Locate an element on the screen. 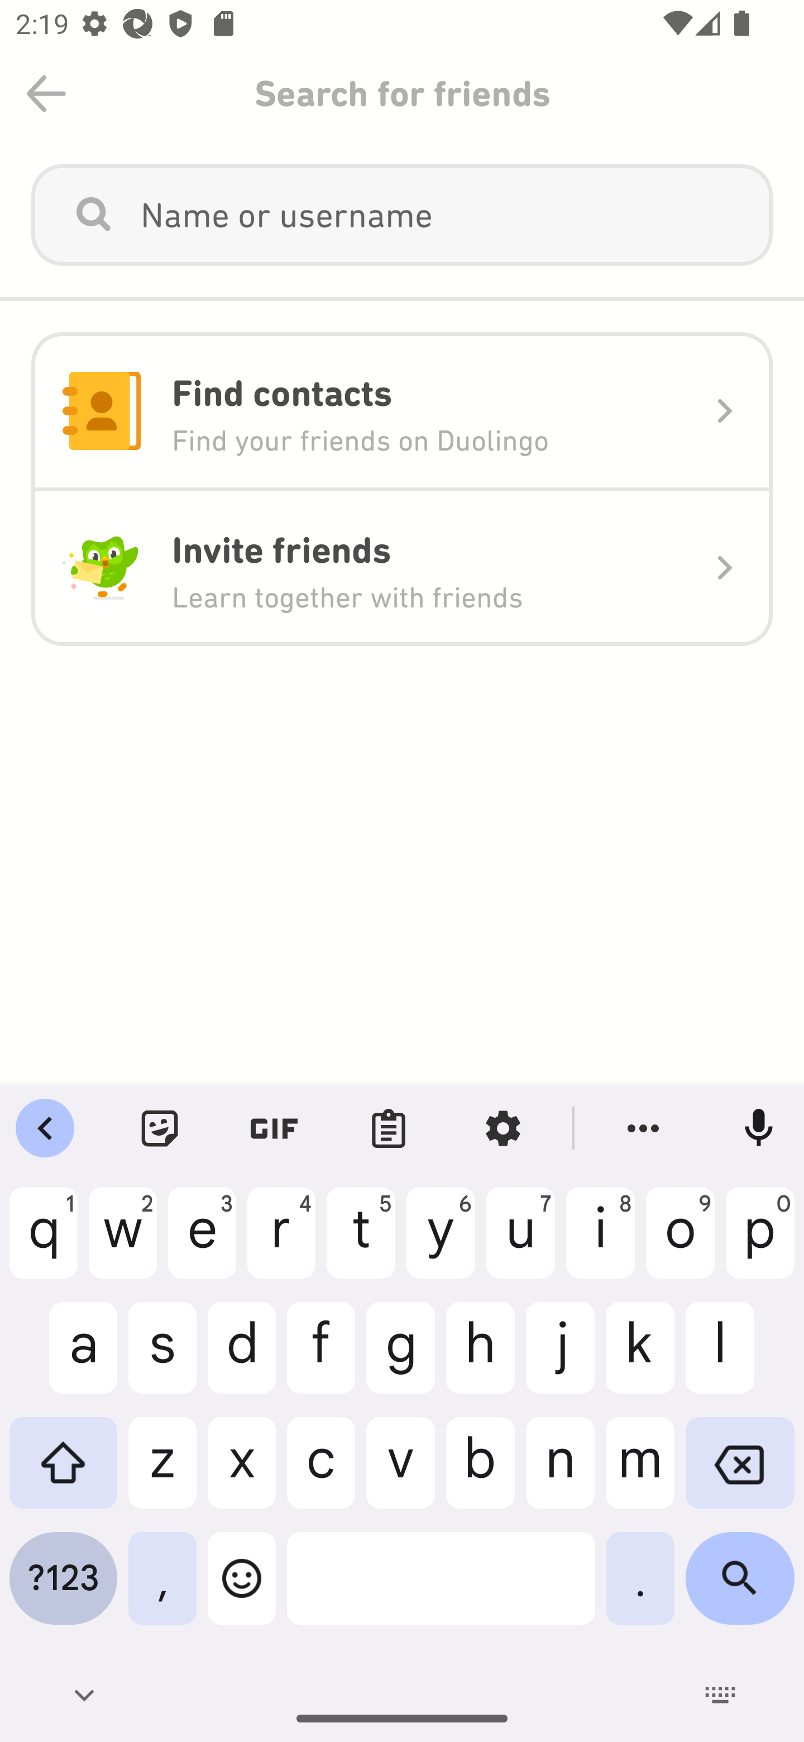 The image size is (804, 1742). Back is located at coordinates (46, 94).